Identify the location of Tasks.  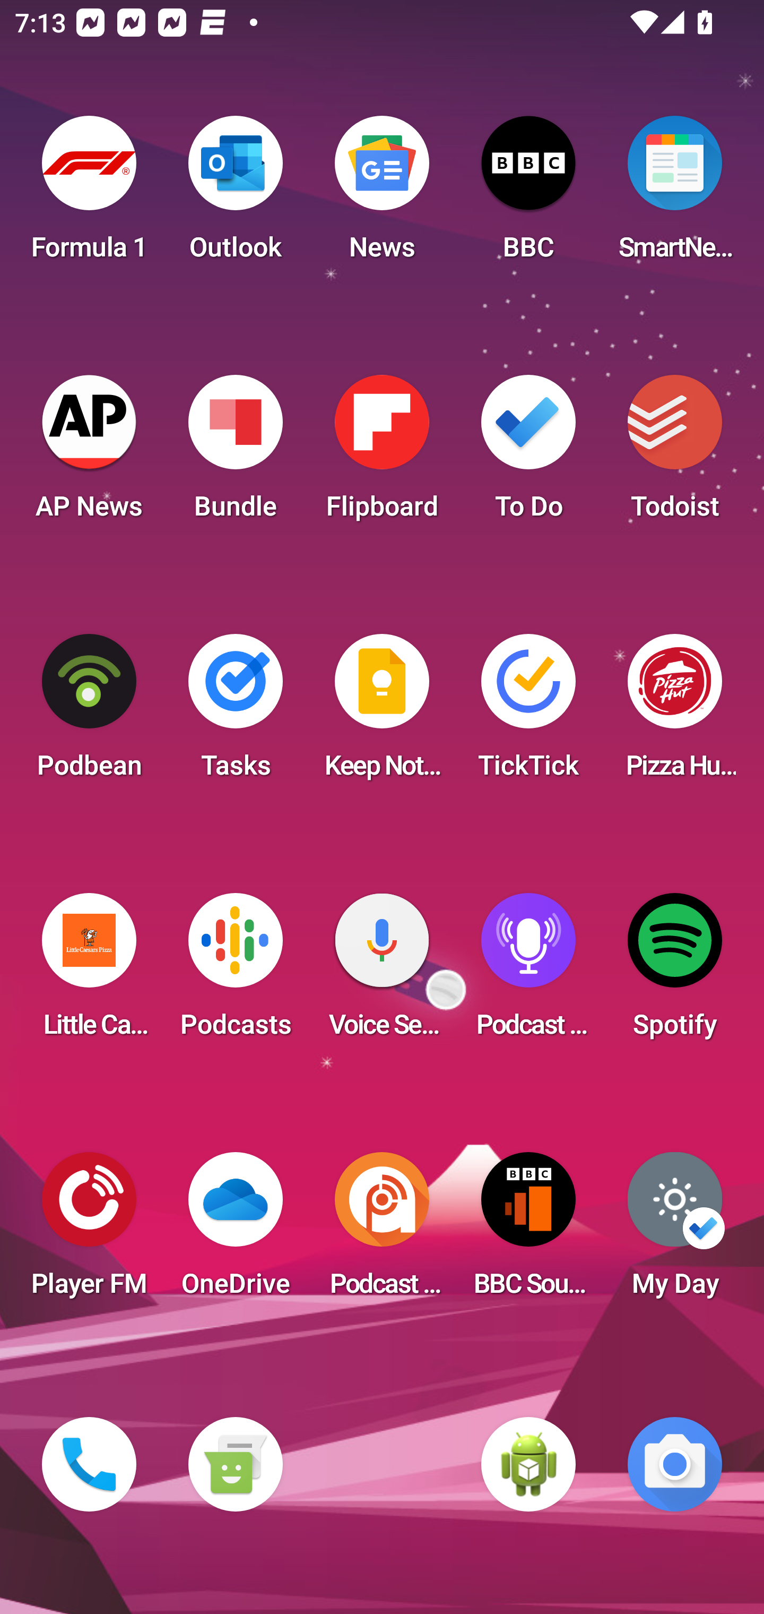
(235, 712).